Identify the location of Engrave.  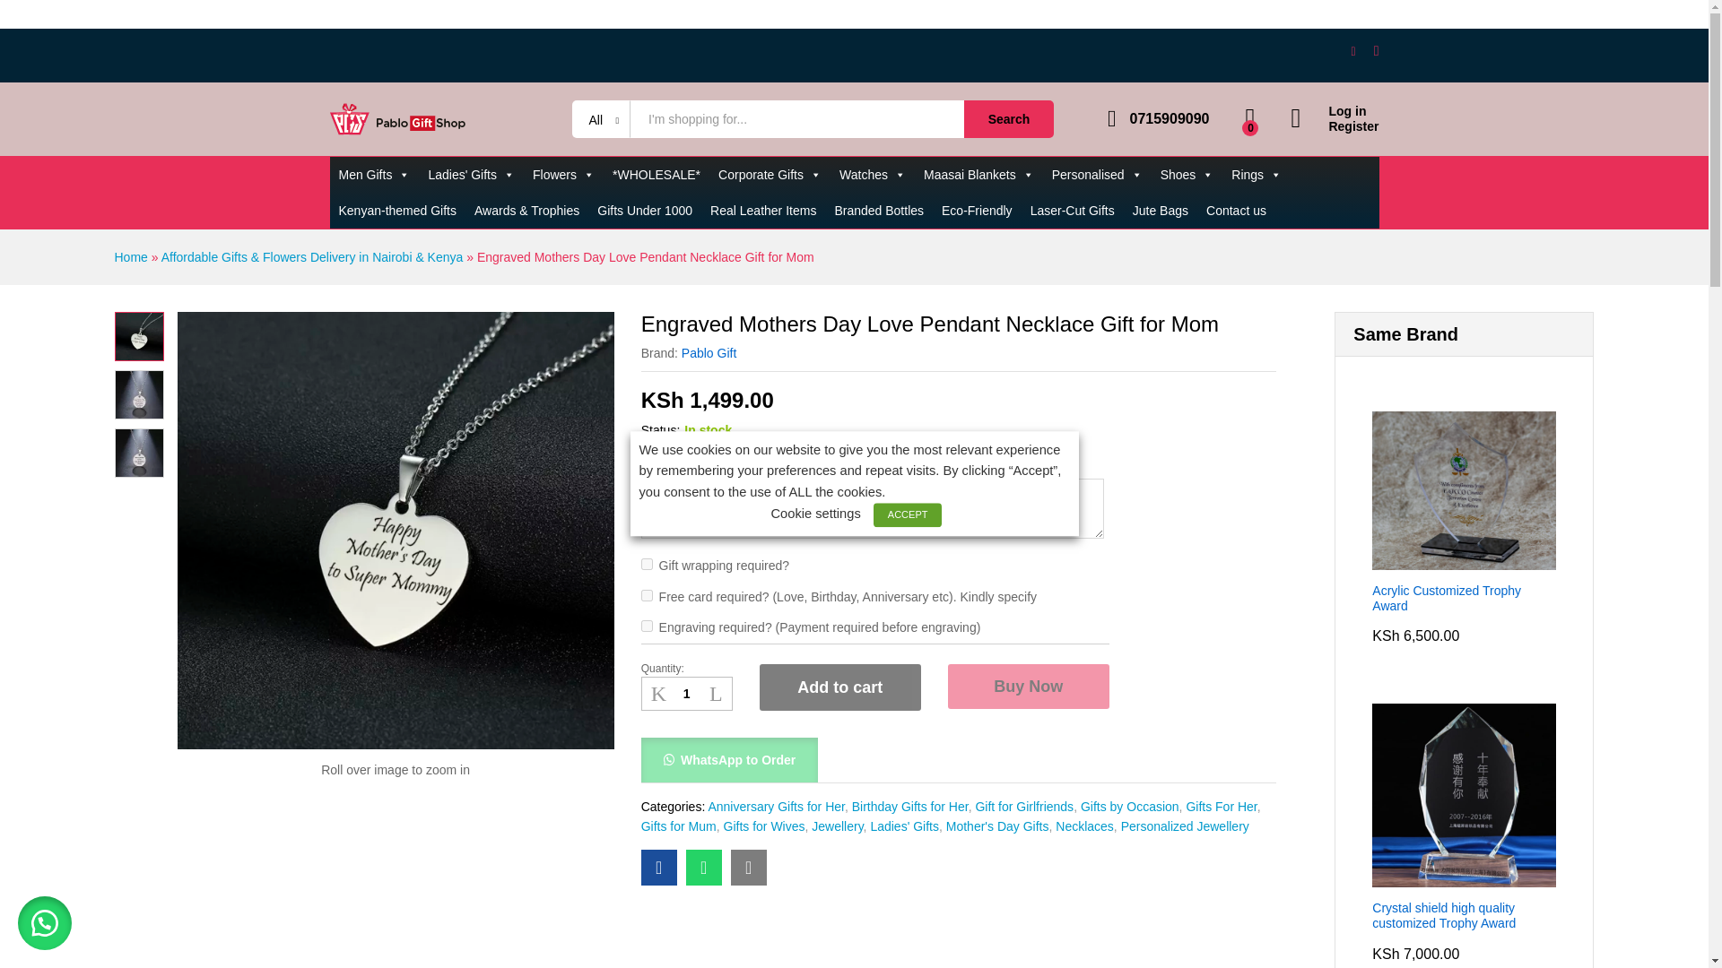
(646, 626).